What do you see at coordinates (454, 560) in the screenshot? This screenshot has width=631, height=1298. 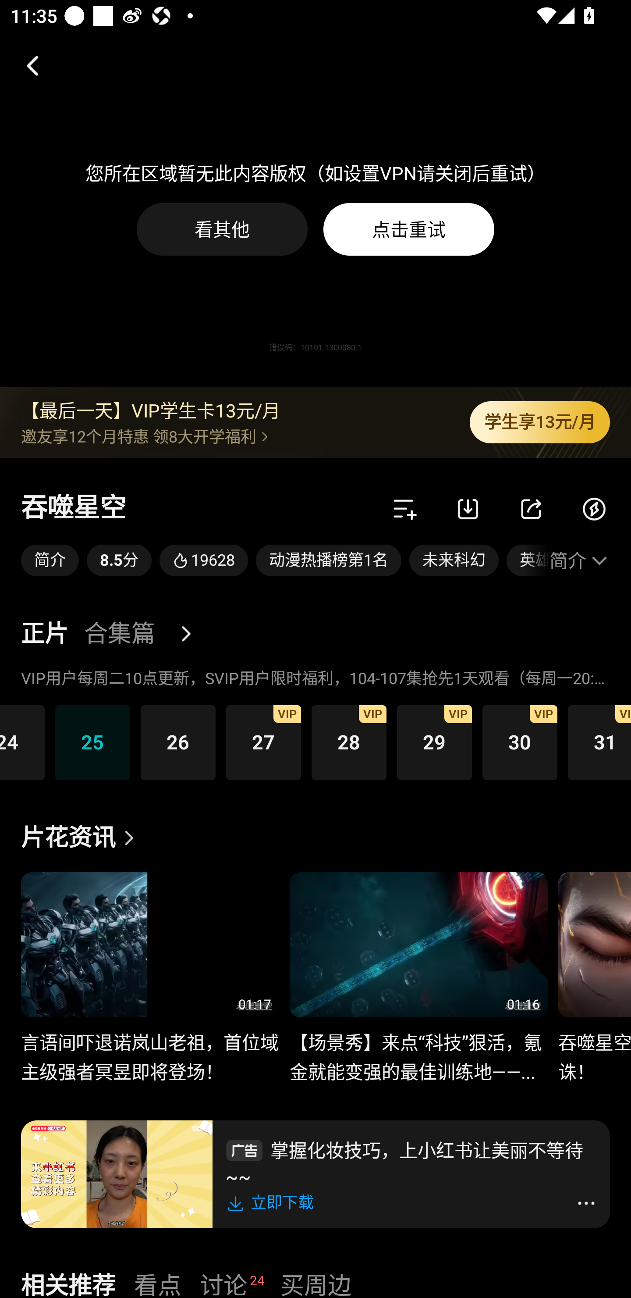 I see `未来科幻 未来科幻,链接` at bounding box center [454, 560].